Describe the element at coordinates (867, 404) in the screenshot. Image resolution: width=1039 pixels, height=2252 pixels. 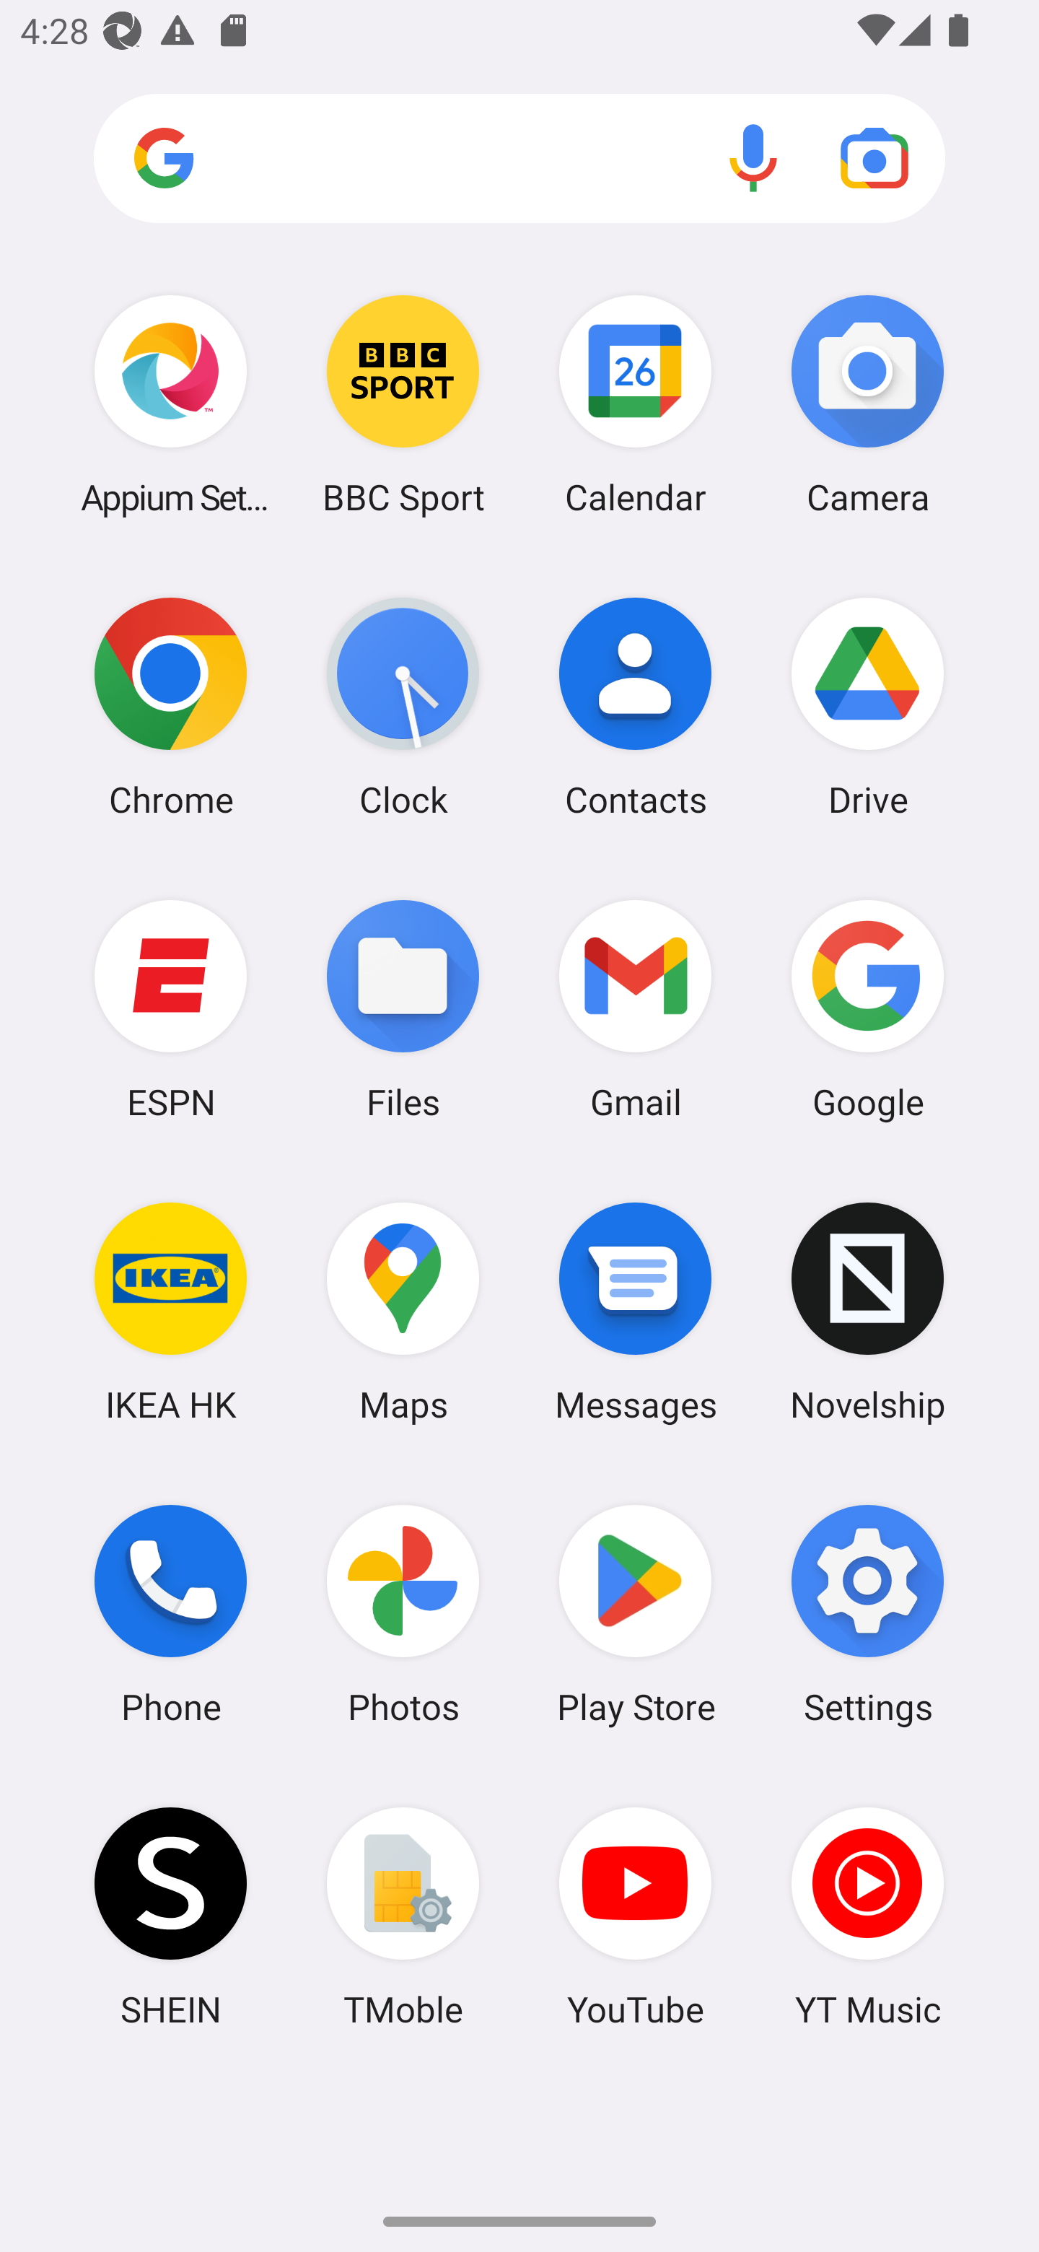
I see `Camera` at that location.